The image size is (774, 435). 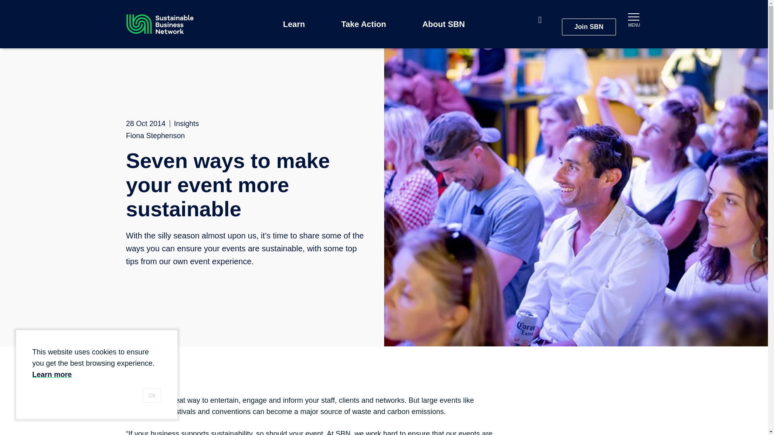 What do you see at coordinates (52, 375) in the screenshot?
I see `Privacy Policy` at bounding box center [52, 375].